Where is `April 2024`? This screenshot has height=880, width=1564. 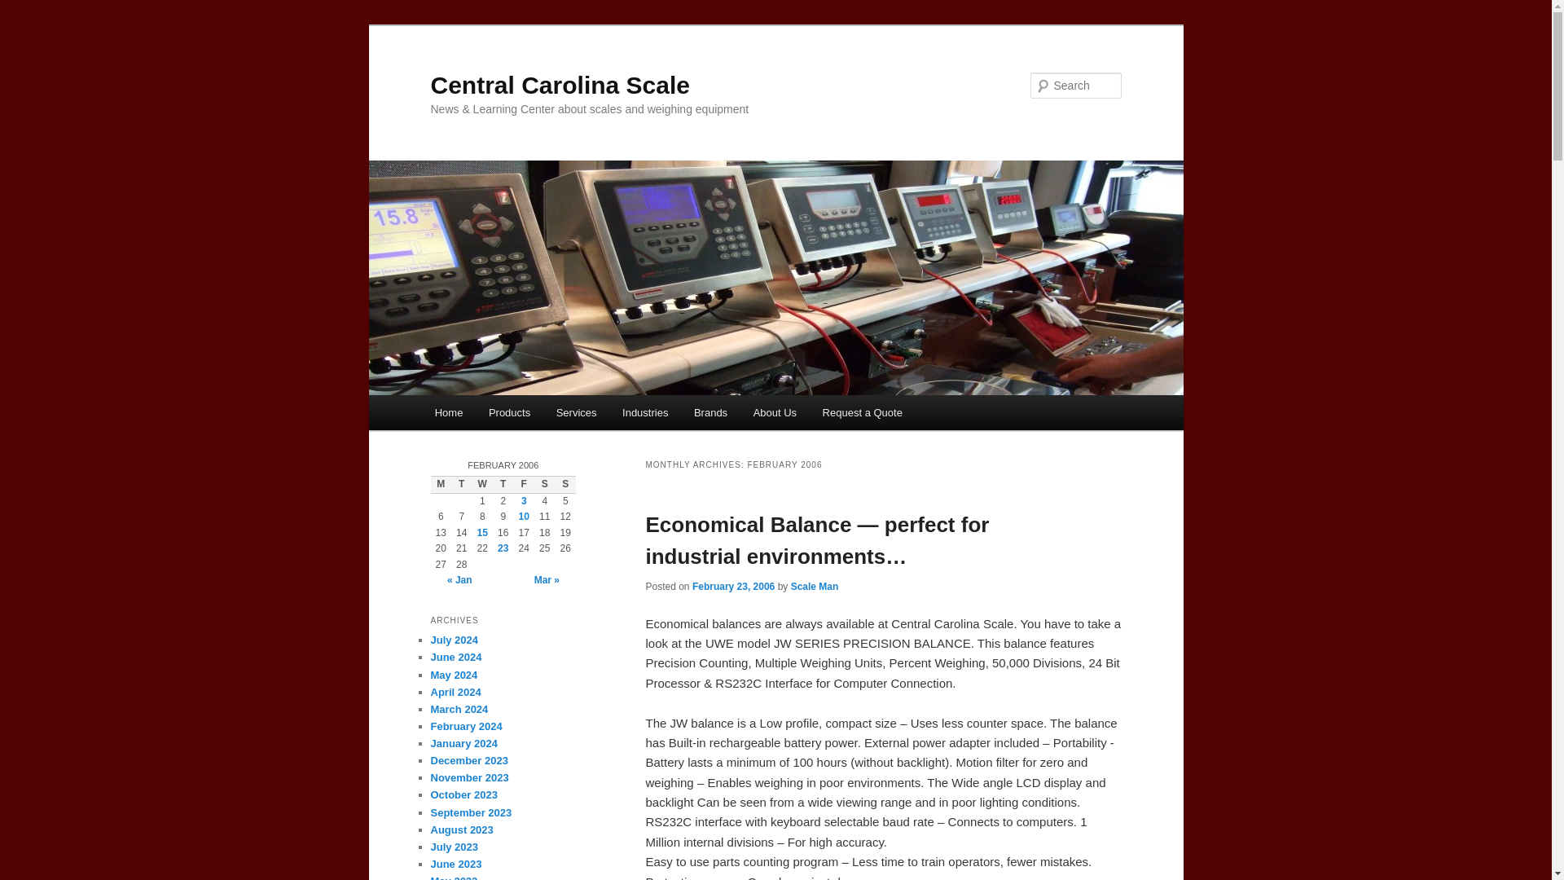 April 2024 is located at coordinates (455, 693).